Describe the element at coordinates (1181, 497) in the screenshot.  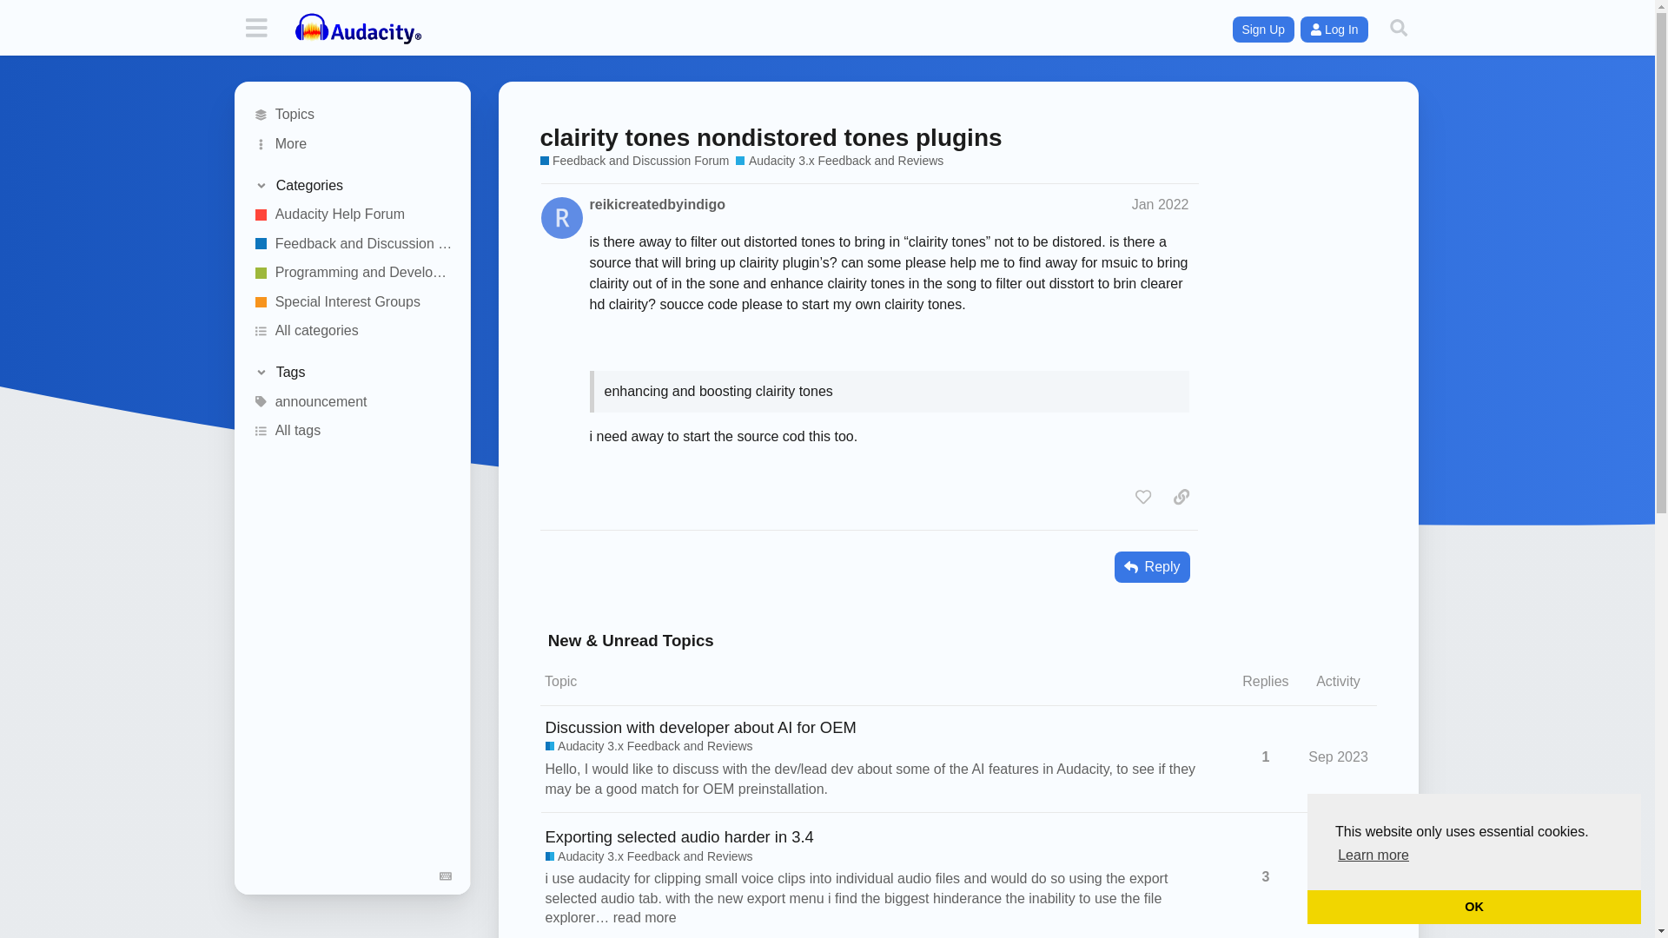
I see `copy a link to this post to clipboard` at that location.